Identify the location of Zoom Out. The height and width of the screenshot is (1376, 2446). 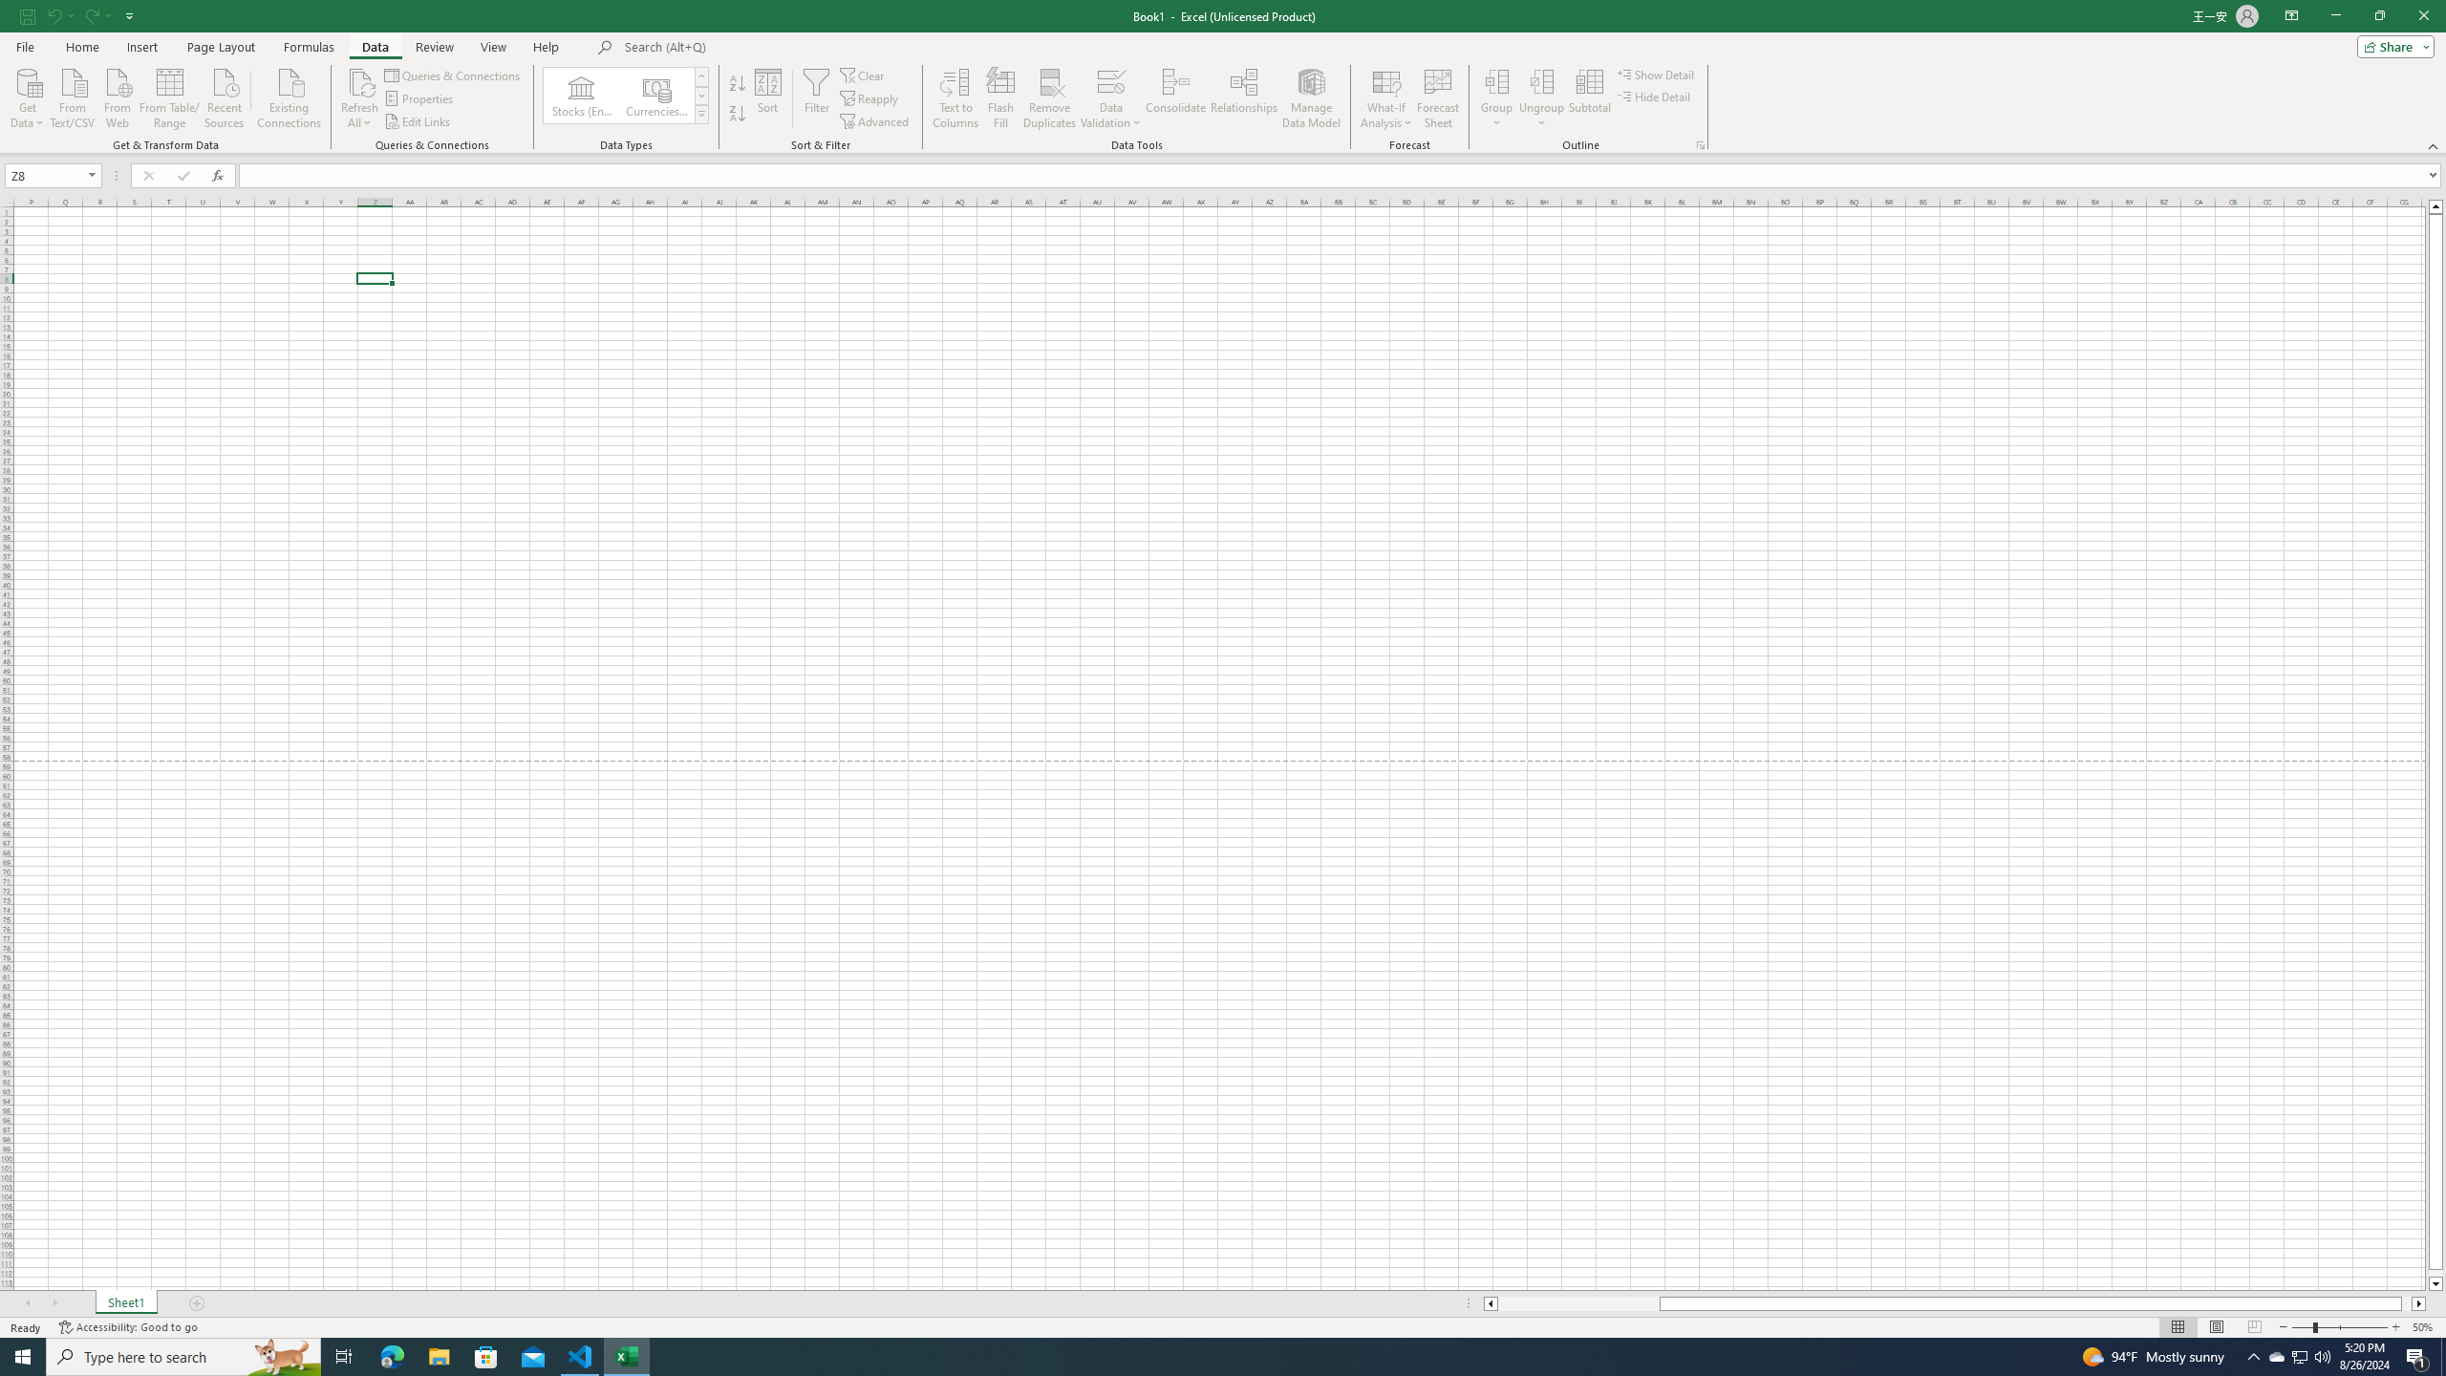
(2303, 1327).